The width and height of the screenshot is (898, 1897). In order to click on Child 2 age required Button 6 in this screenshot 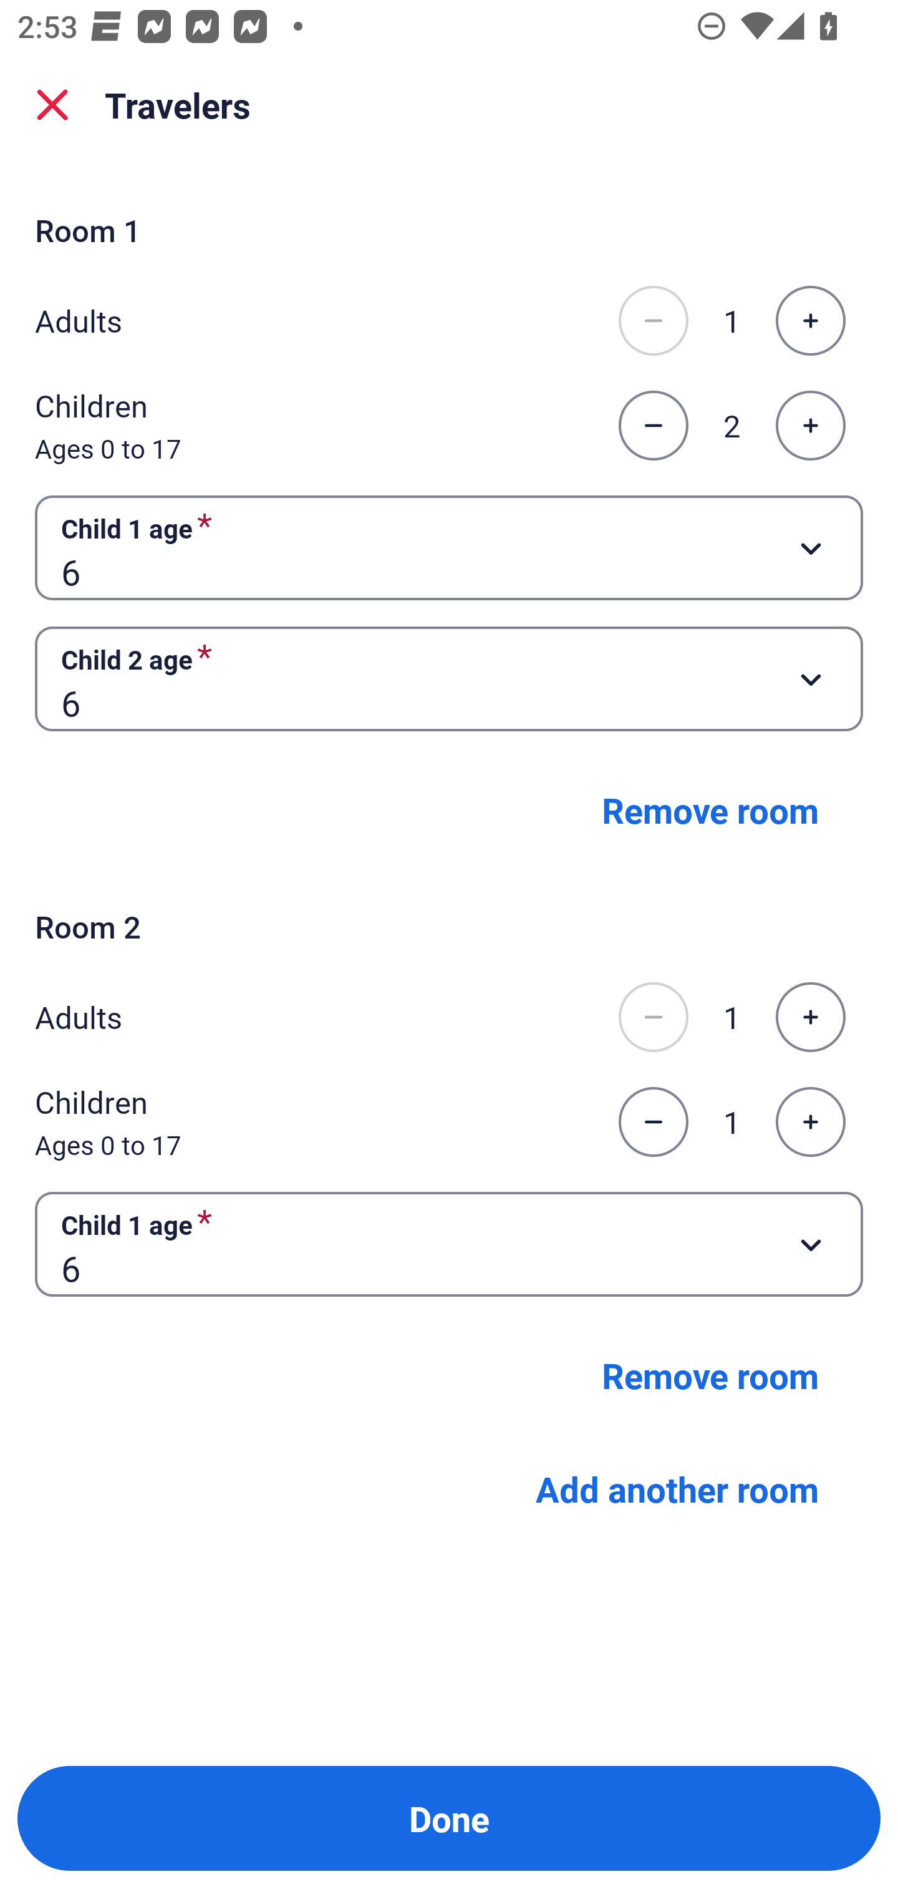, I will do `click(449, 679)`.